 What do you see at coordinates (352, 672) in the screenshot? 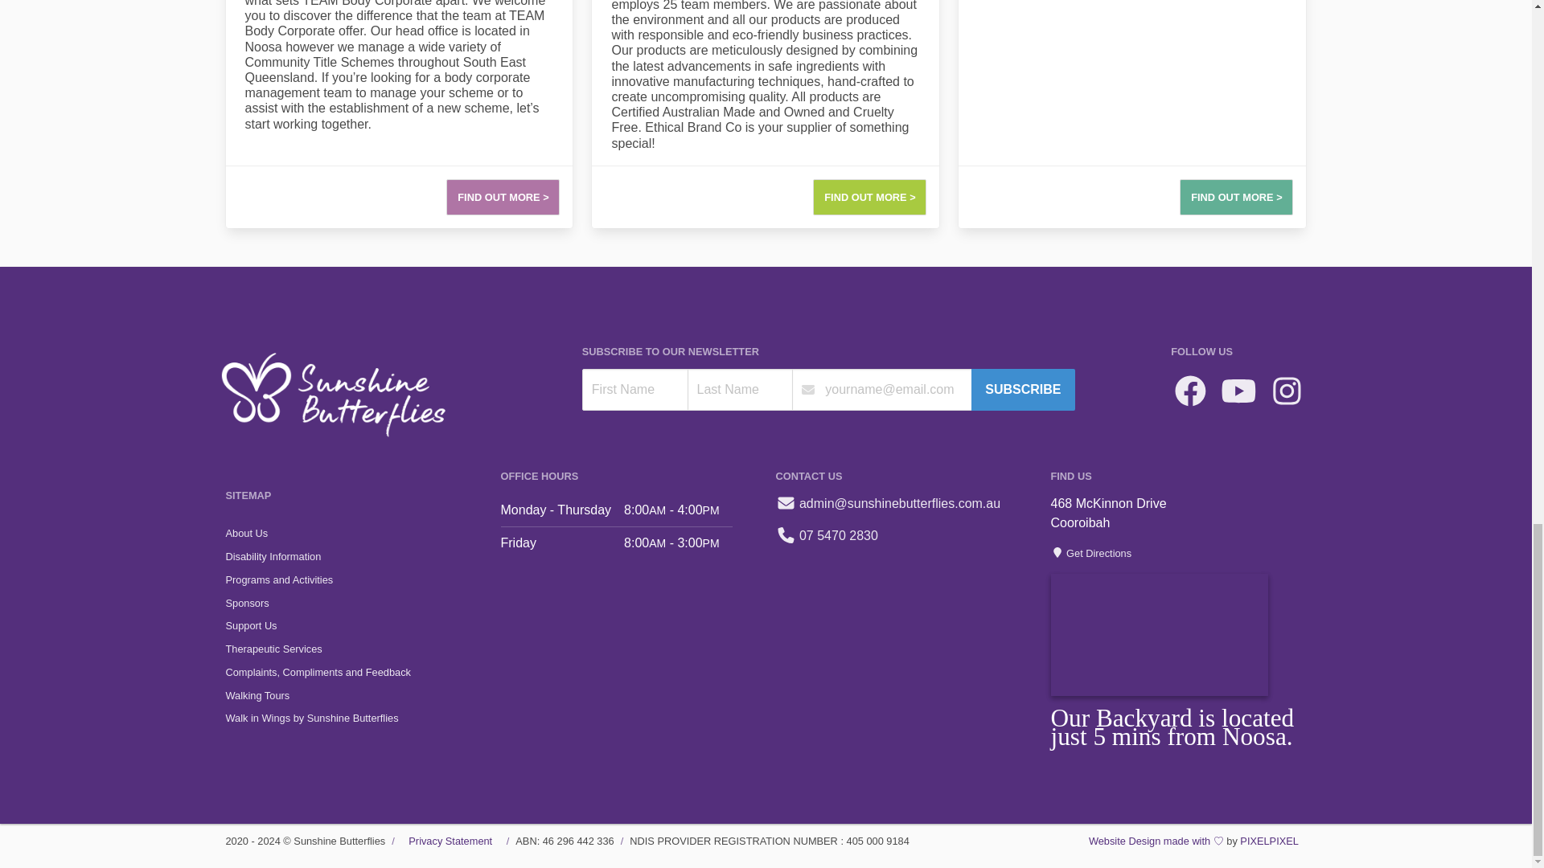
I see `Complaints, Compliments and Feedback` at bounding box center [352, 672].